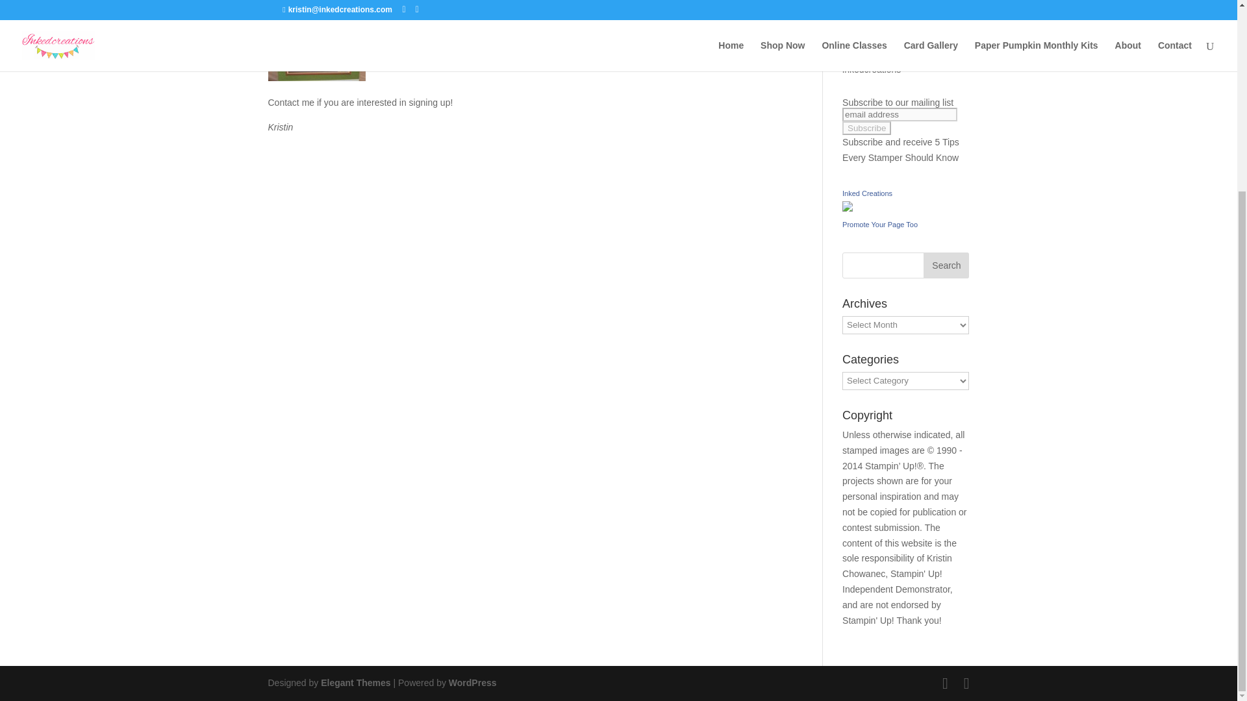 The height and width of the screenshot is (701, 1247). I want to click on Premium WordPress Themes, so click(355, 683).